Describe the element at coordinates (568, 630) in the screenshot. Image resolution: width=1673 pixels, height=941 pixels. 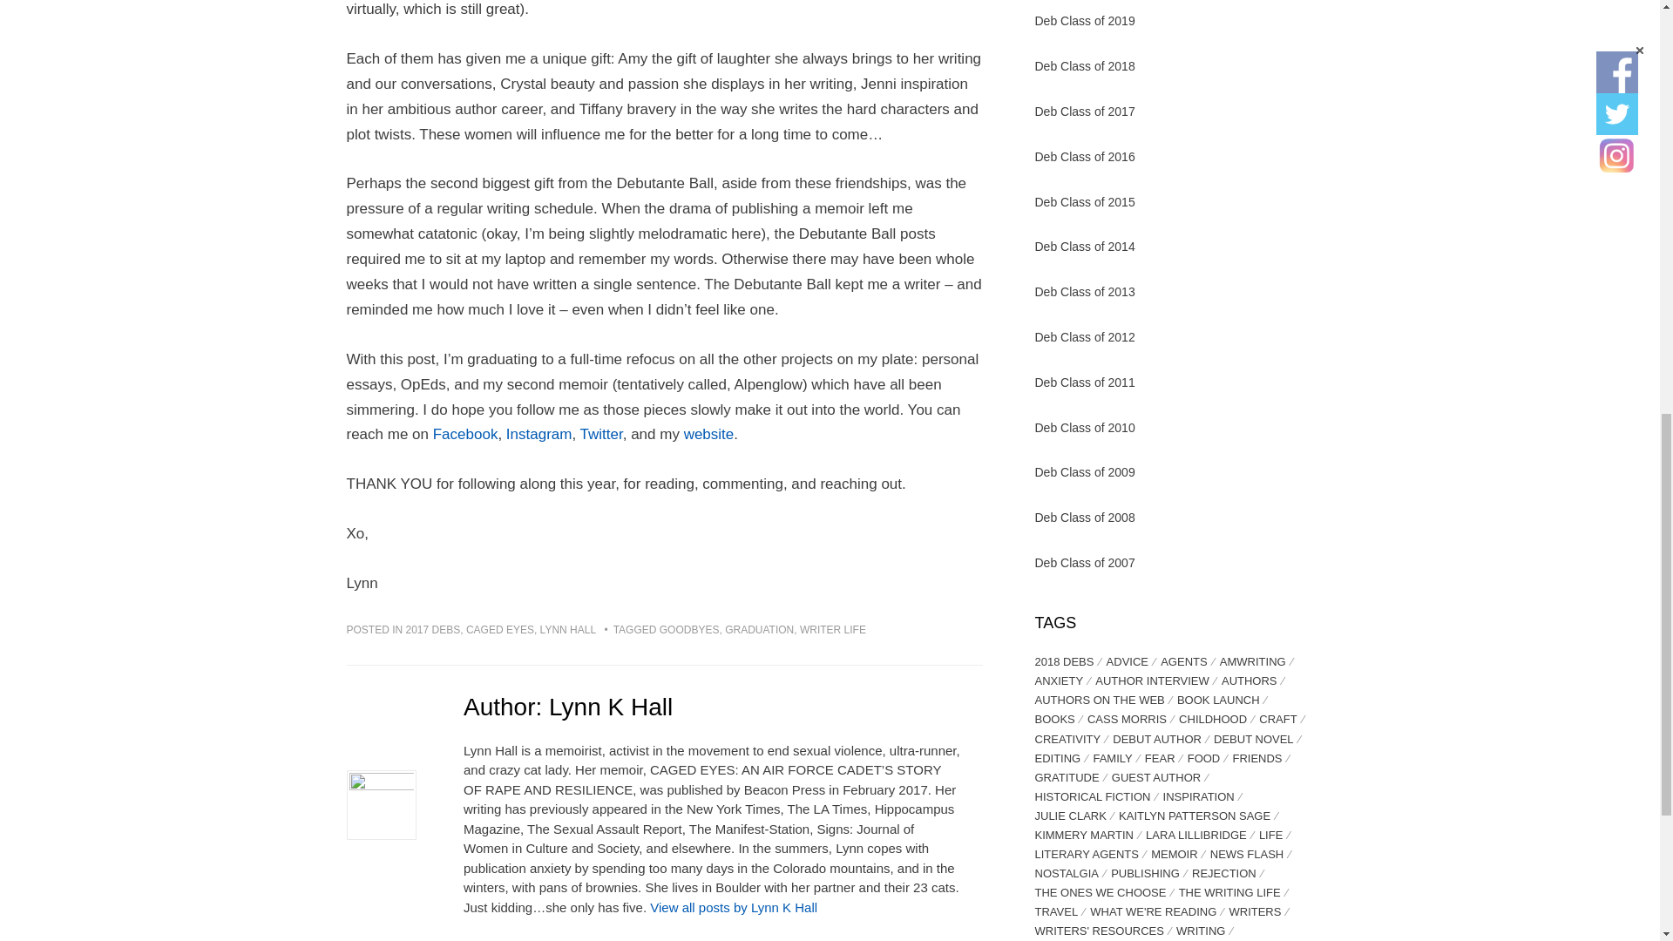
I see `LYNN HALL` at that location.